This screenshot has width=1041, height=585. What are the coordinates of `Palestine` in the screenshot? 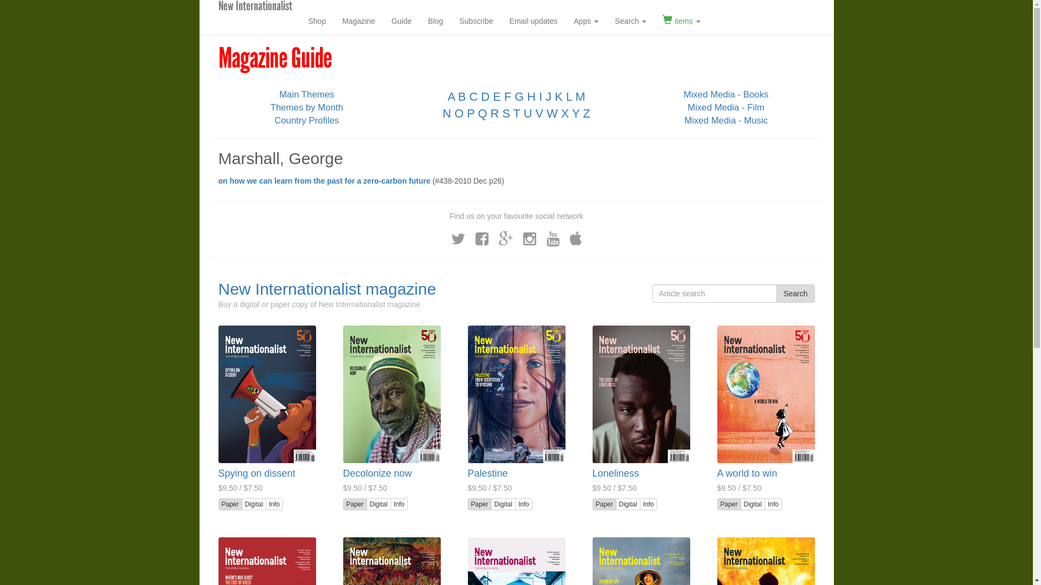 It's located at (487, 473).